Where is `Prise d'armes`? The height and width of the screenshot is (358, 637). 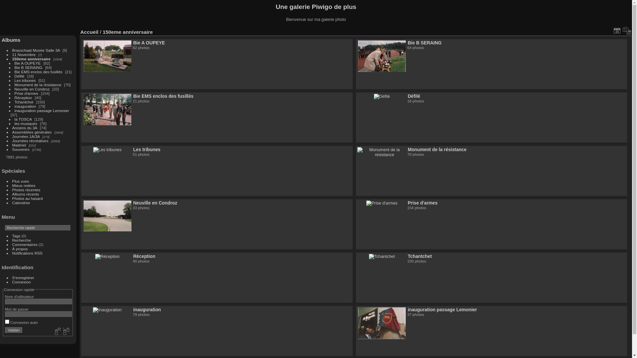
Prise d'armes is located at coordinates (423, 203).